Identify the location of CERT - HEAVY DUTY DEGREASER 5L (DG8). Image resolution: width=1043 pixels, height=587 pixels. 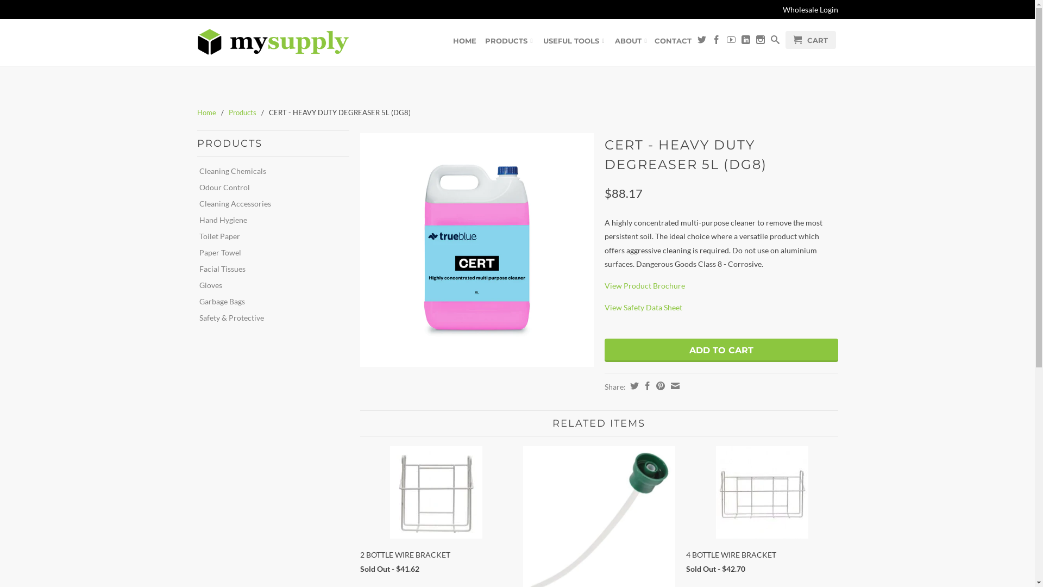
(476, 250).